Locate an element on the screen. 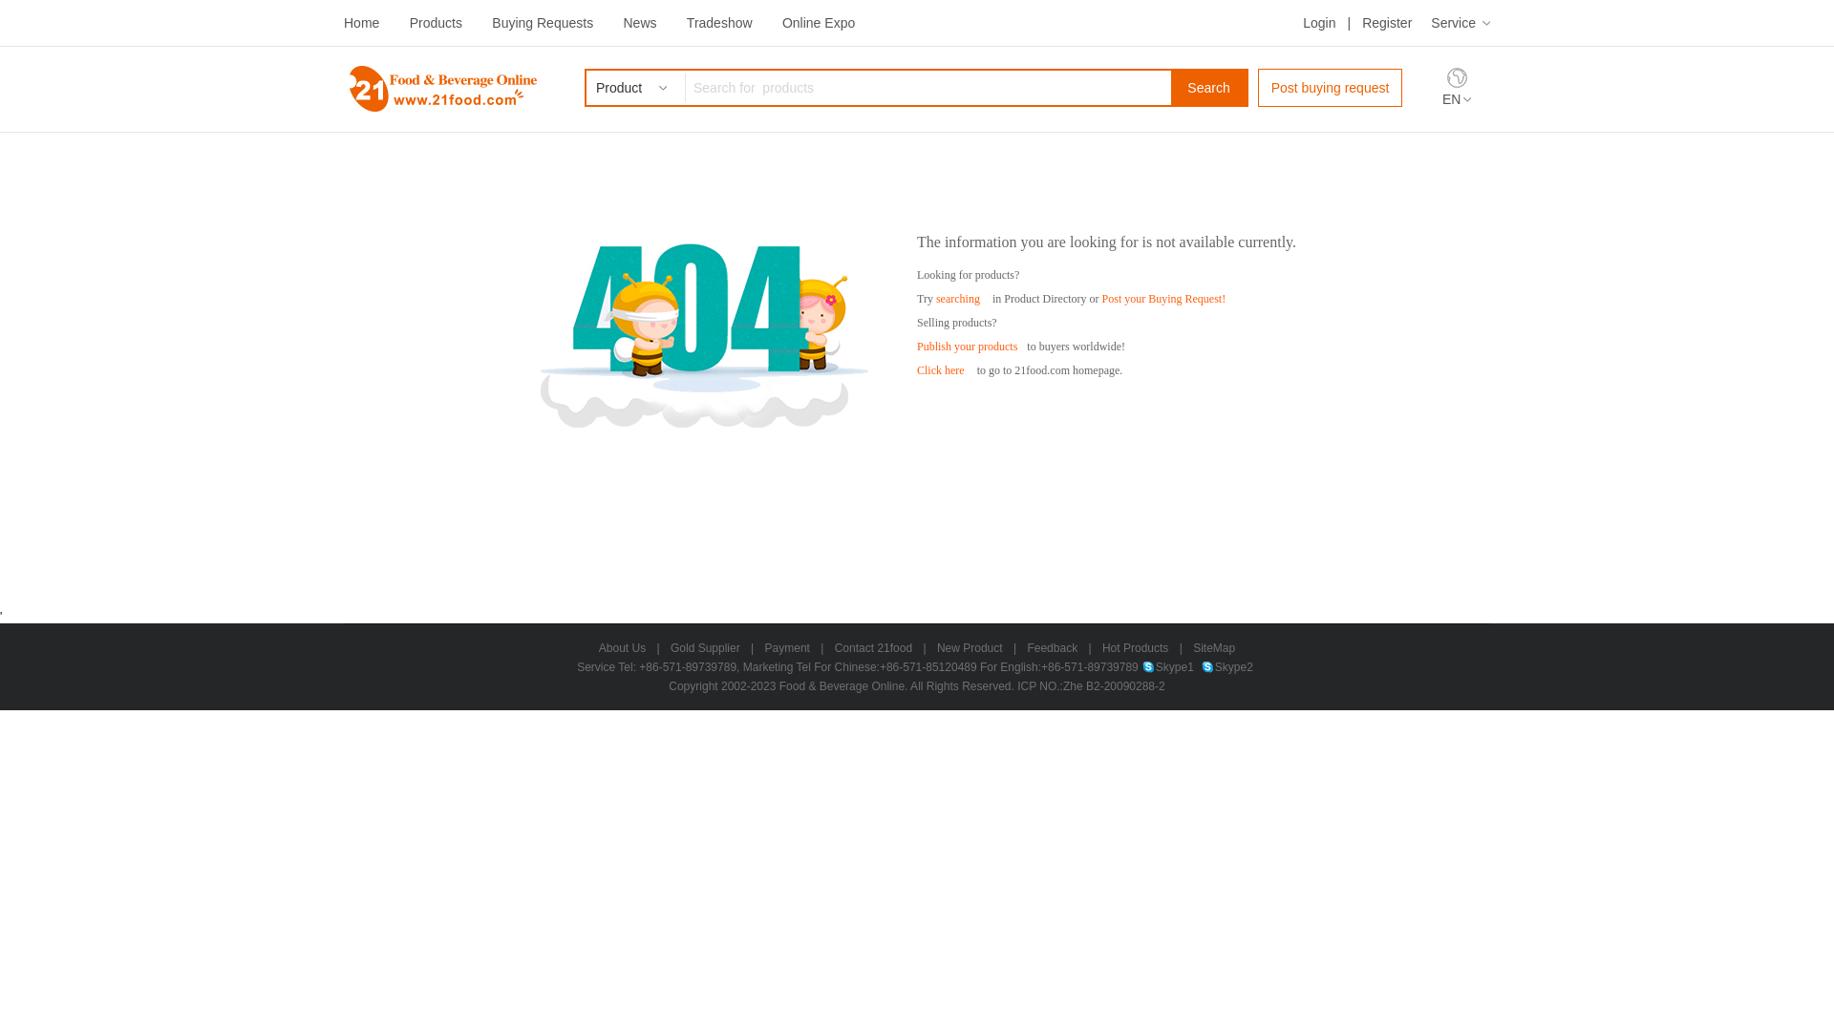  Online Expo is located at coordinates (819, 23).